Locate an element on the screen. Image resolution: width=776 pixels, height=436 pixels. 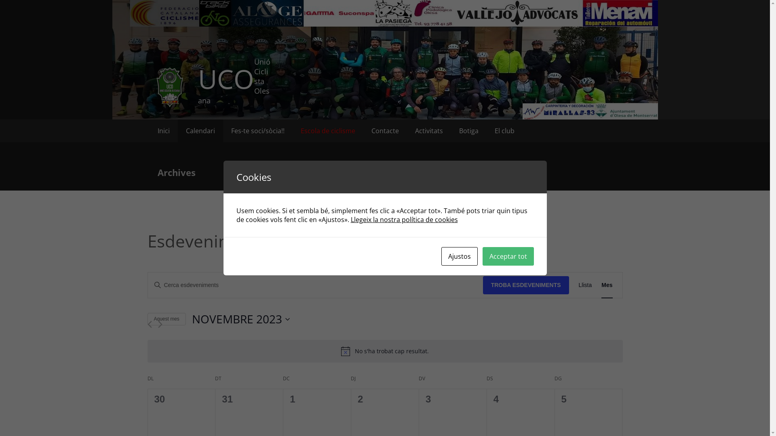
Escola de ciclisme is located at coordinates (328, 131).